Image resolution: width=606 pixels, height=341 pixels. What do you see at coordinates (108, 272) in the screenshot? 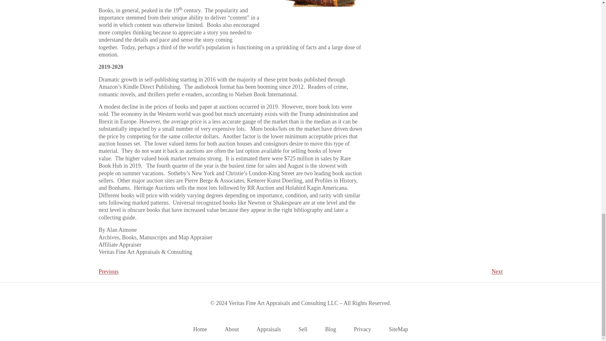
I see `Previous` at bounding box center [108, 272].